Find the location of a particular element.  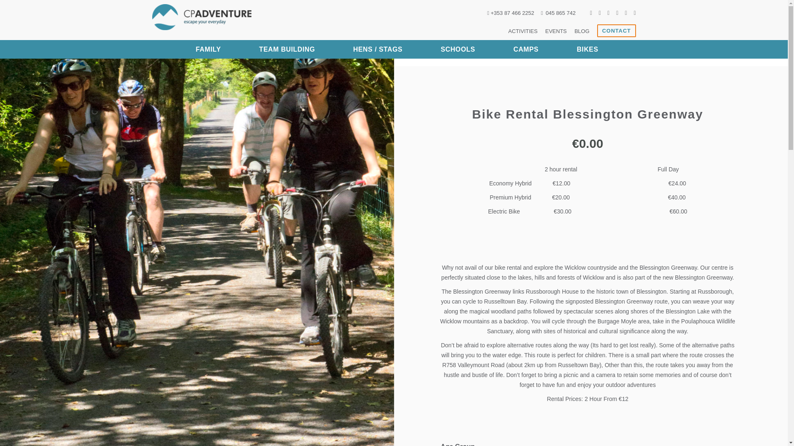

BIKES is located at coordinates (588, 50).